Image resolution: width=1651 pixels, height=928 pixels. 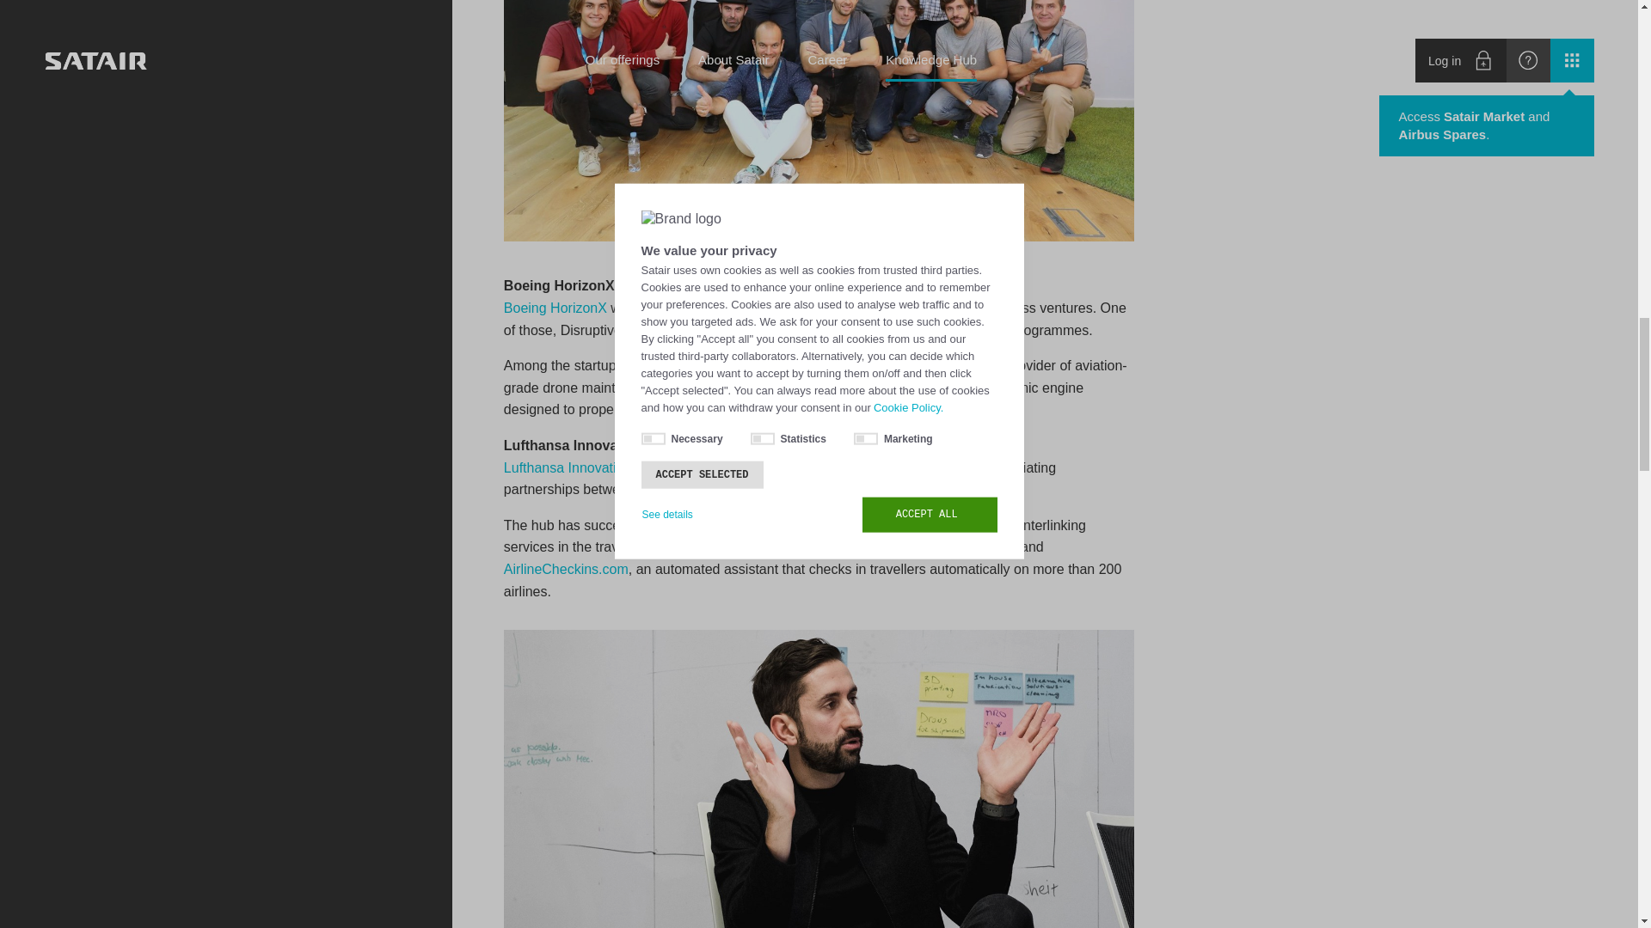 What do you see at coordinates (936, 524) in the screenshot?
I see `Yilu` at bounding box center [936, 524].